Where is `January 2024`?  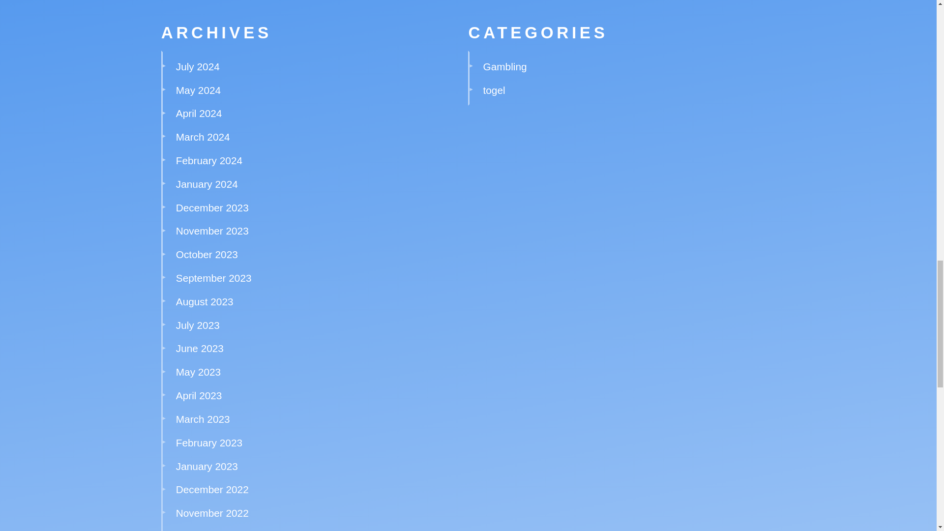 January 2024 is located at coordinates (206, 184).